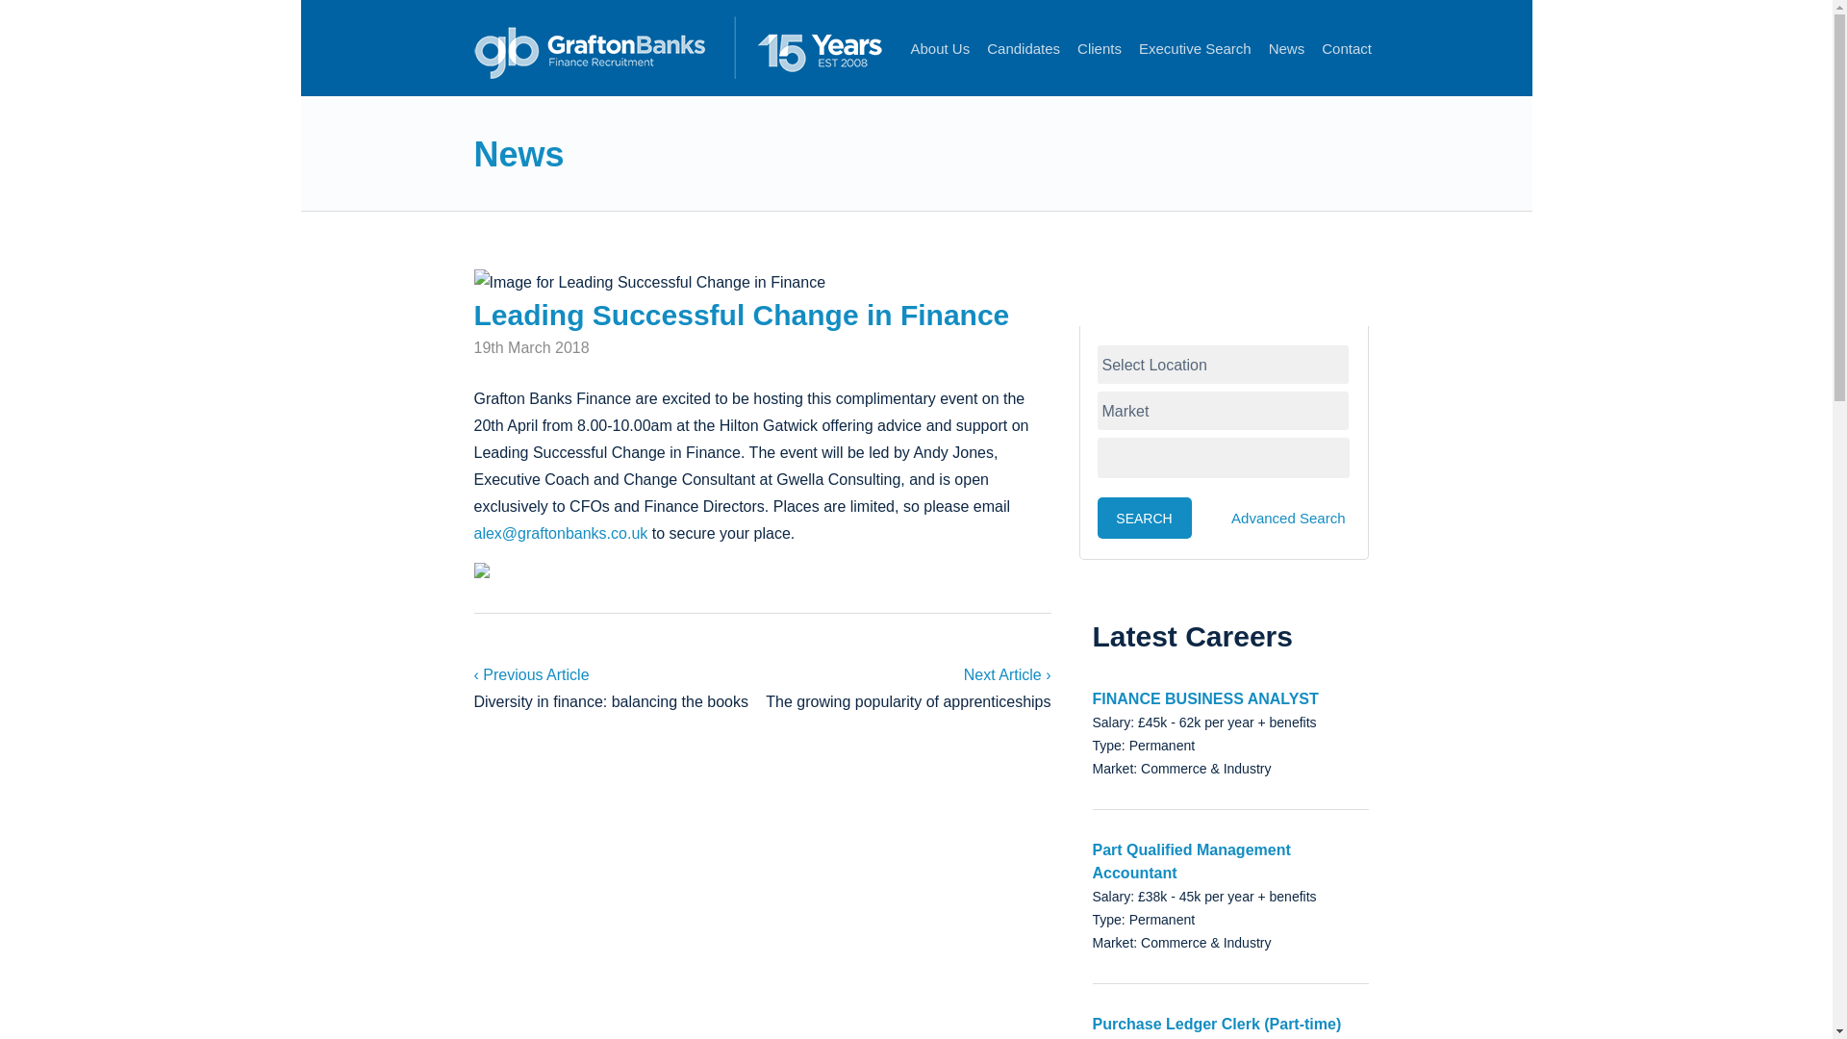 The height and width of the screenshot is (1039, 1847). I want to click on Search, so click(1144, 518).